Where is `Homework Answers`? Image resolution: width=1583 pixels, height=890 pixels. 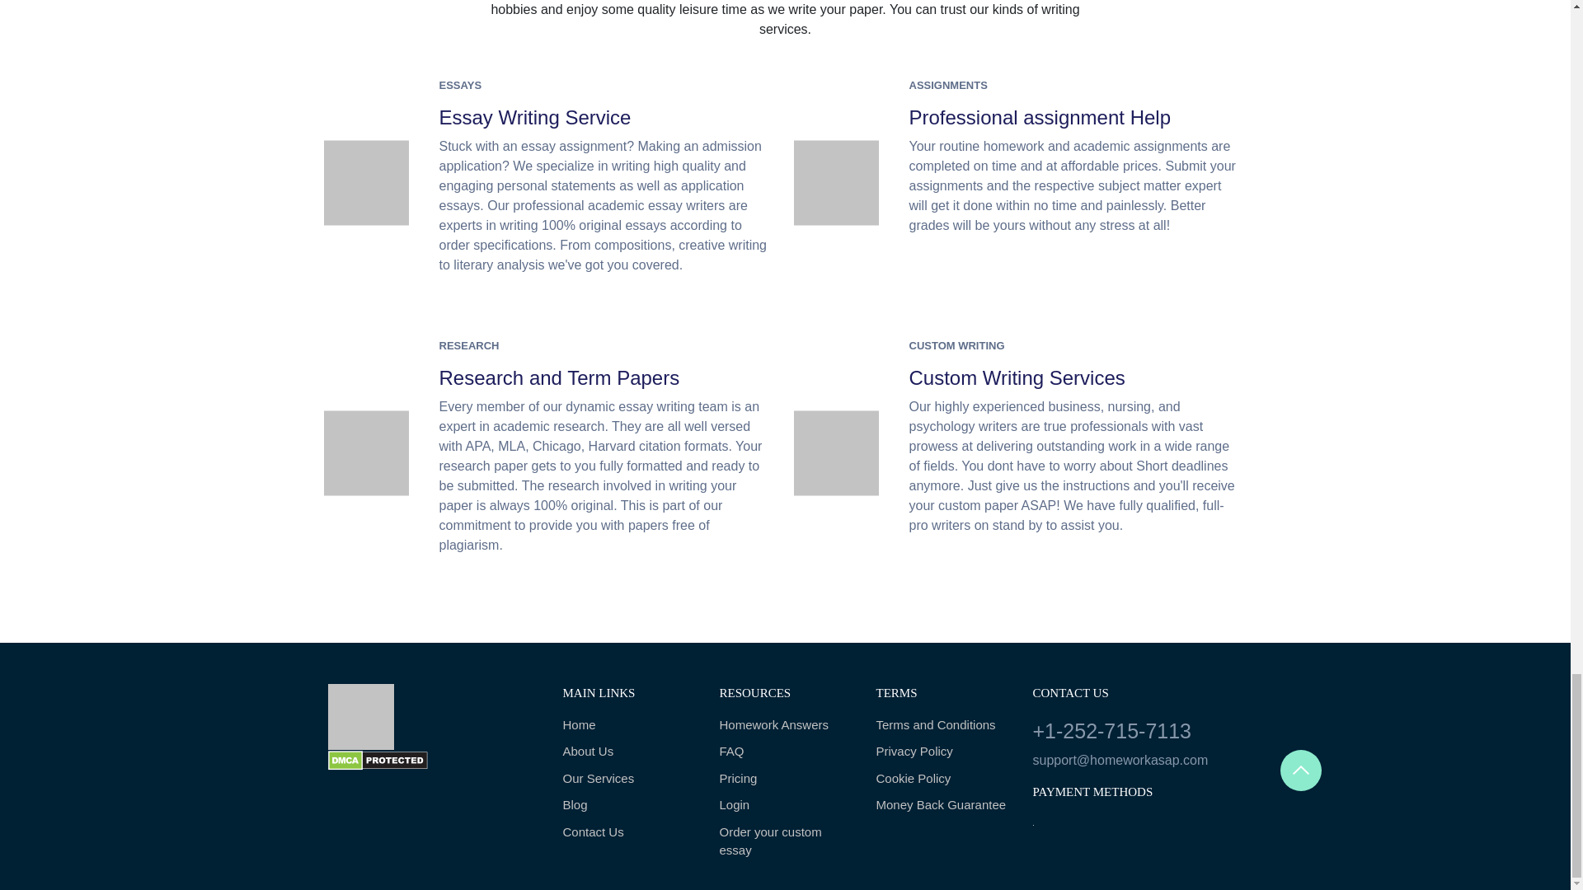 Homework Answers is located at coordinates (785, 725).